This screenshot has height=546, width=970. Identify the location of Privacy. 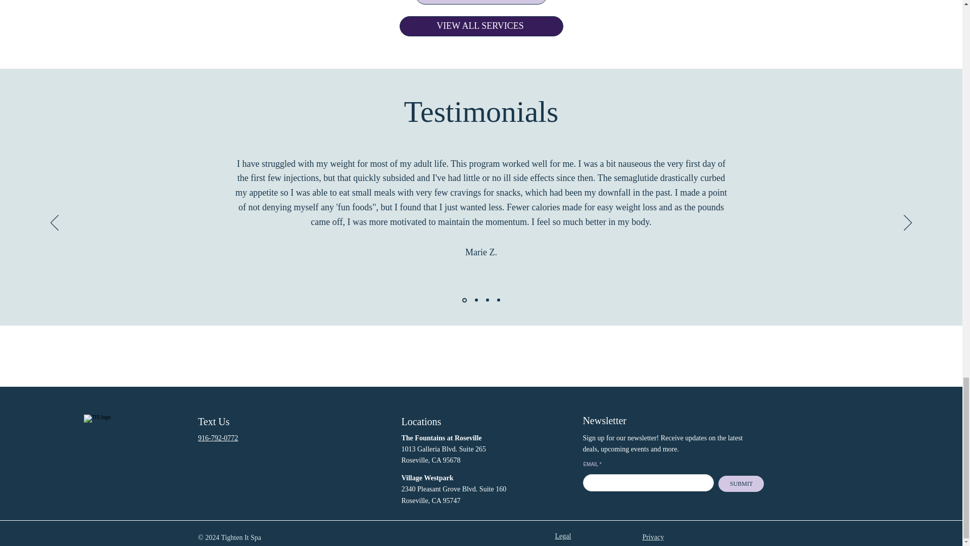
(653, 537).